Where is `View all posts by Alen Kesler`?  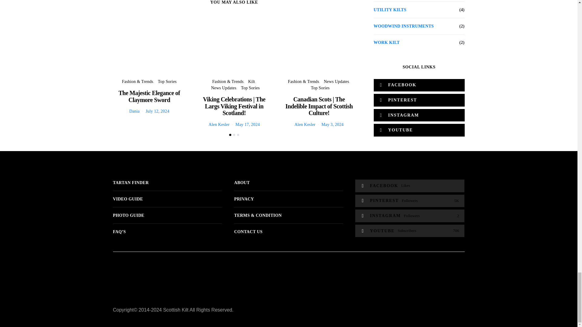
View all posts by Alen Kesler is located at coordinates (305, 124).